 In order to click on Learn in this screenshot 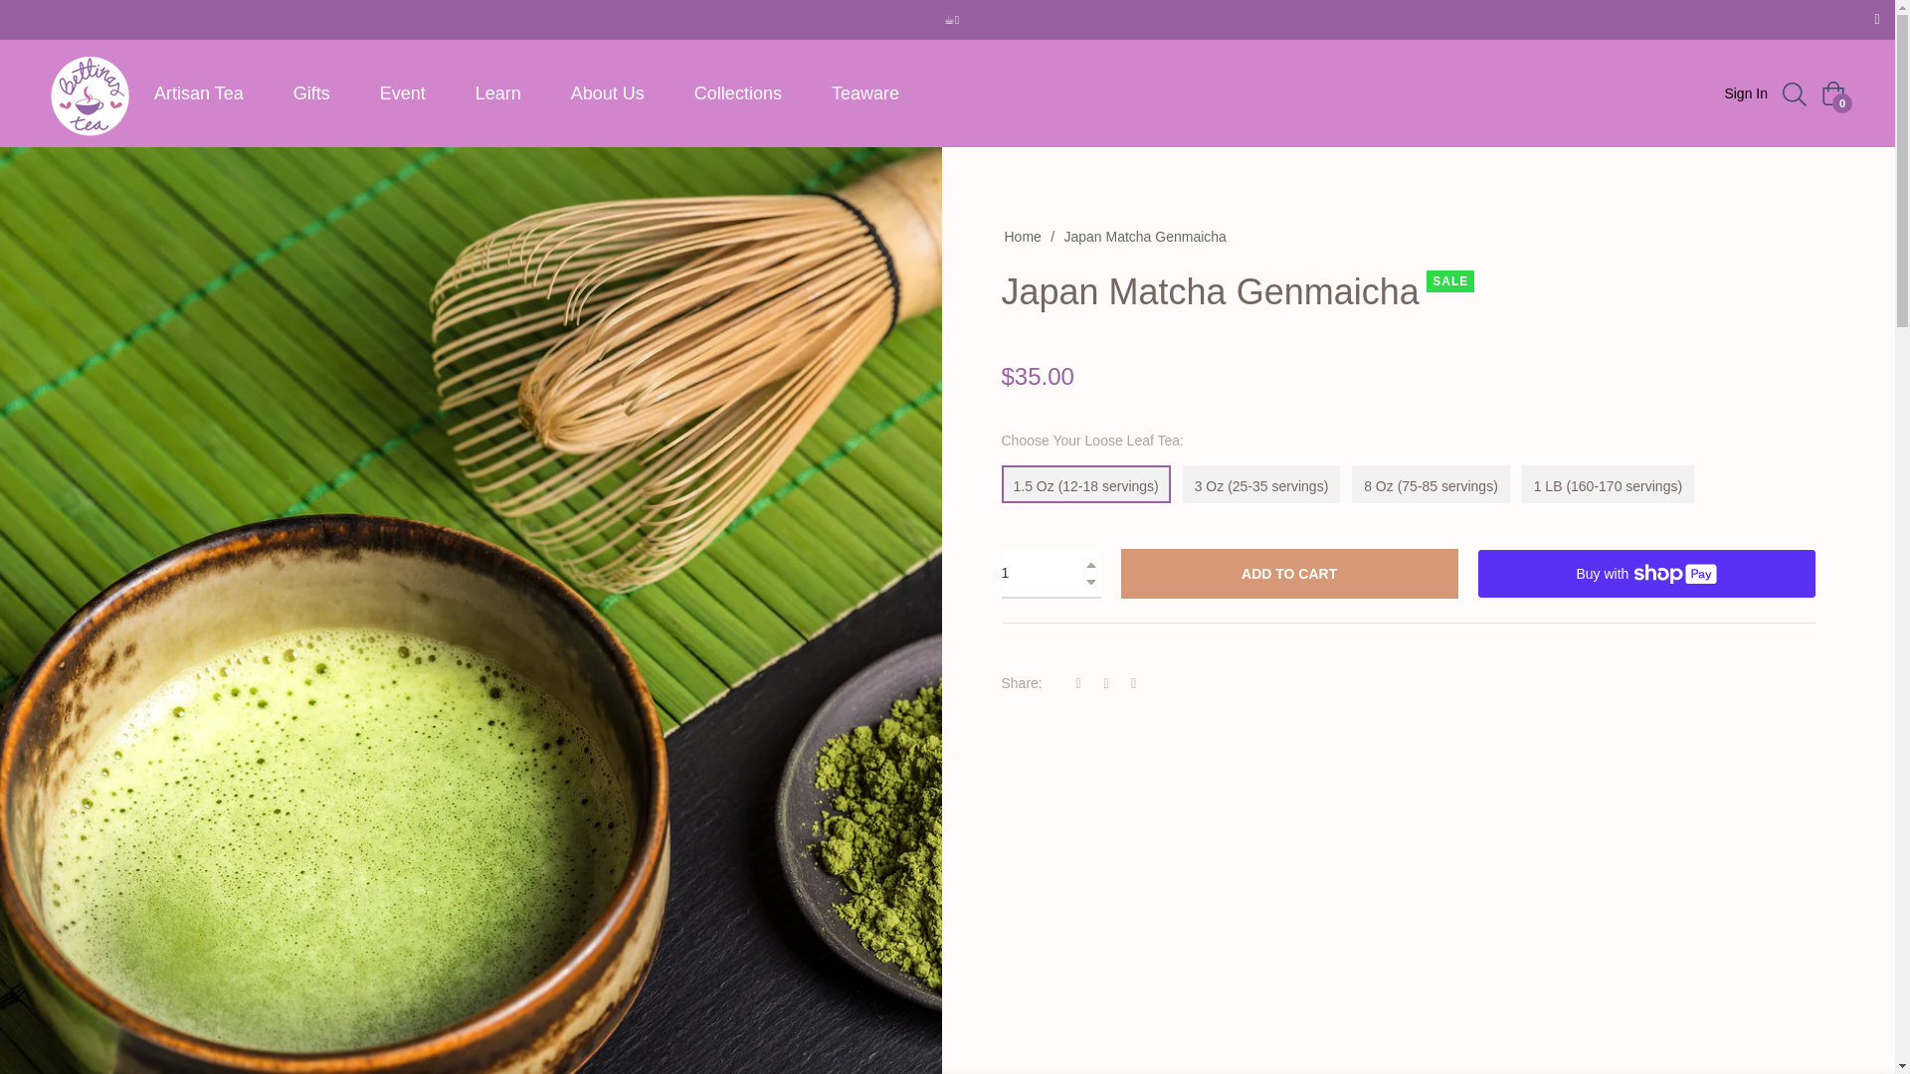, I will do `click(498, 92)`.